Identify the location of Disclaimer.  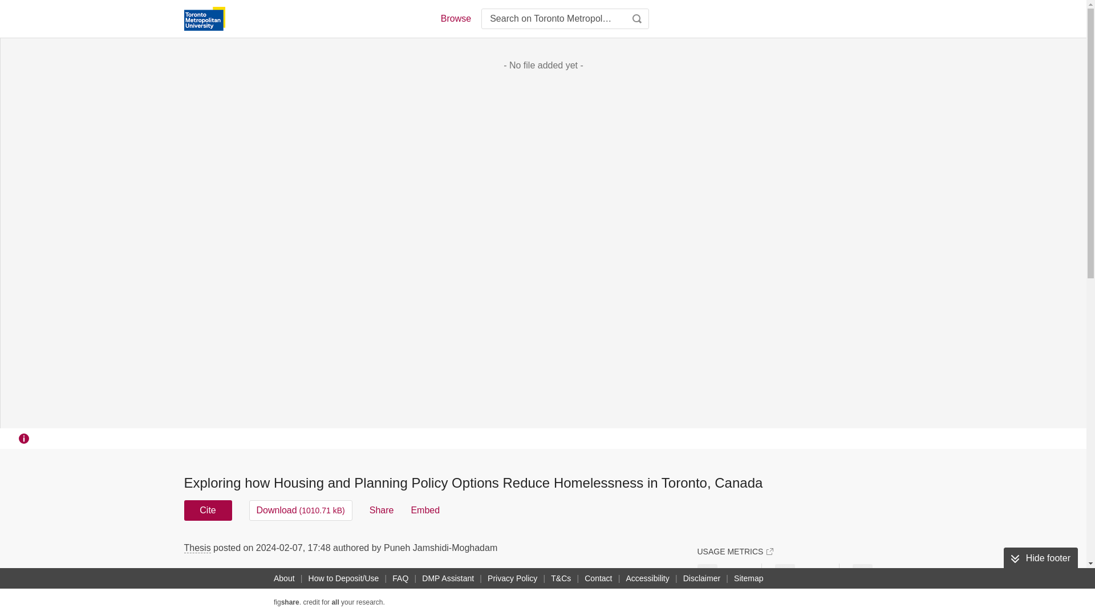
(701, 578).